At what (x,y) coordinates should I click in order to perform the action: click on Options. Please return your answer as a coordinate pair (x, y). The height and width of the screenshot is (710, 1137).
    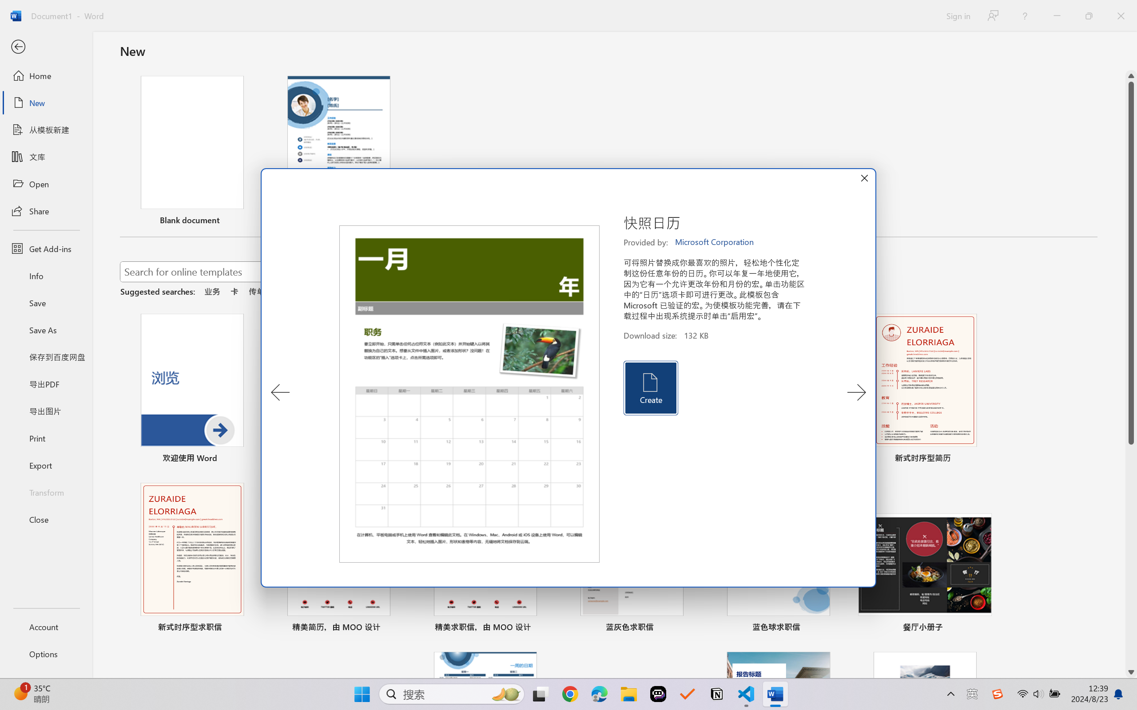
    Looking at the image, I should click on (46, 654).